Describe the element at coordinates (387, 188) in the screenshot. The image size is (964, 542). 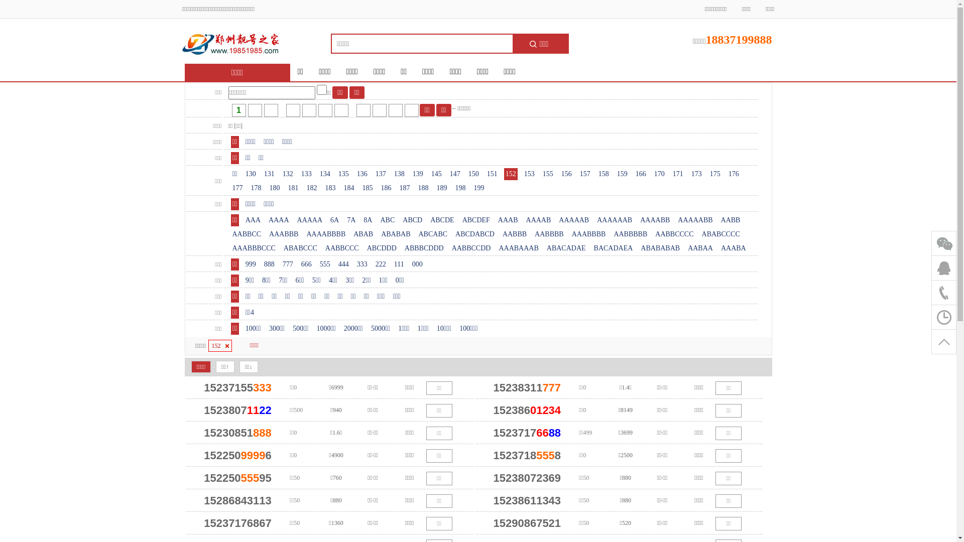
I see `186` at that location.